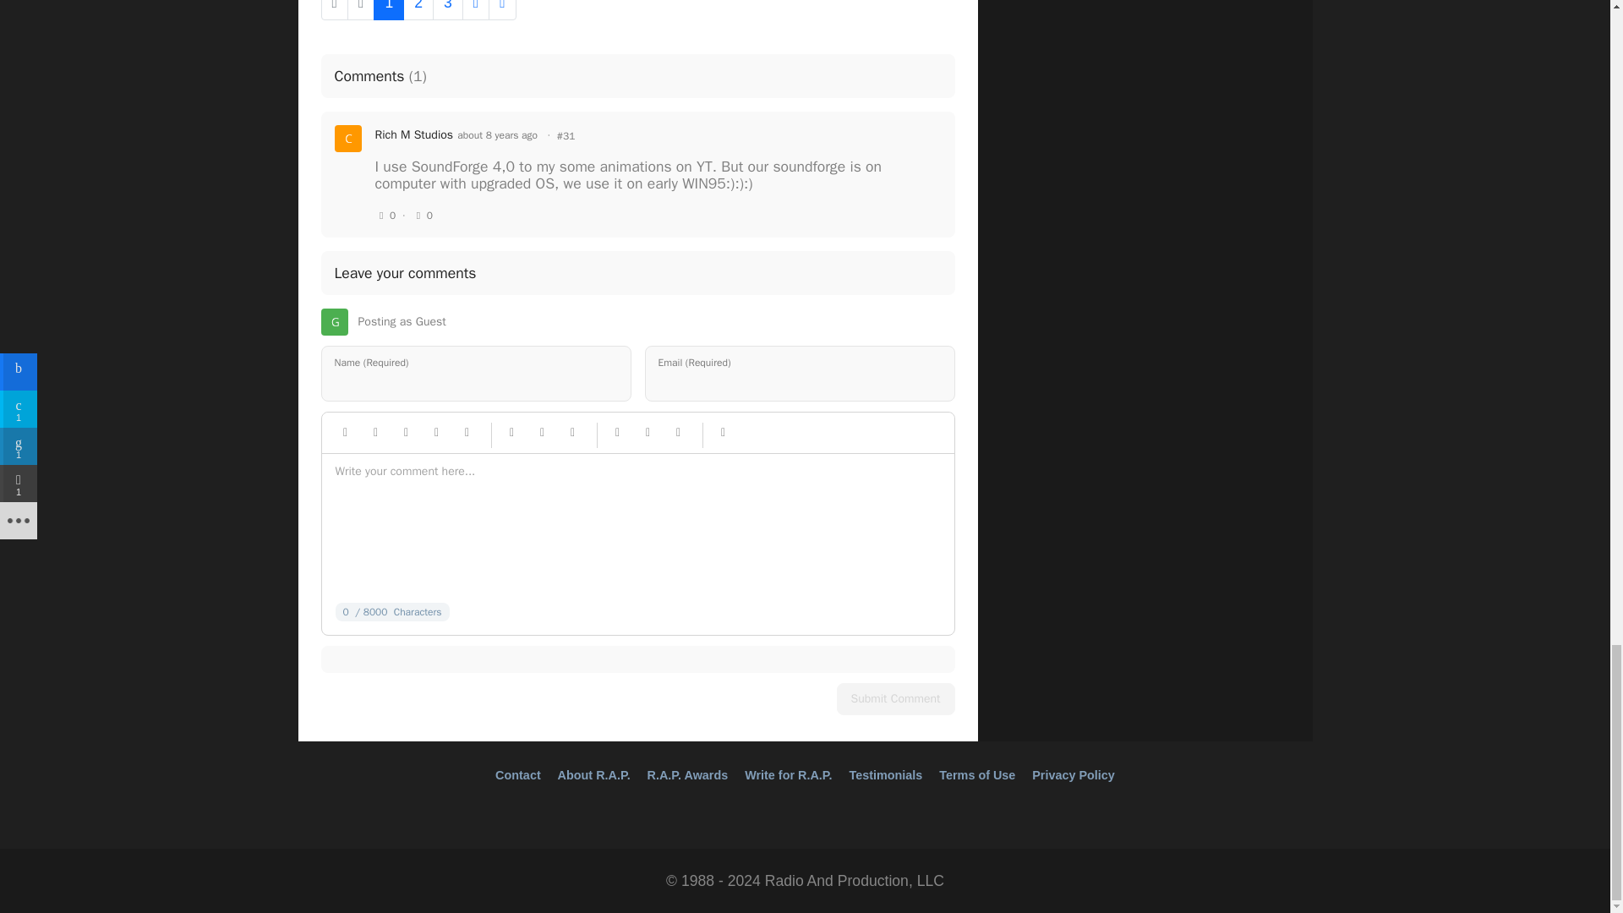 The height and width of the screenshot is (913, 1623). What do you see at coordinates (423, 215) in the screenshot?
I see `0` at bounding box center [423, 215].